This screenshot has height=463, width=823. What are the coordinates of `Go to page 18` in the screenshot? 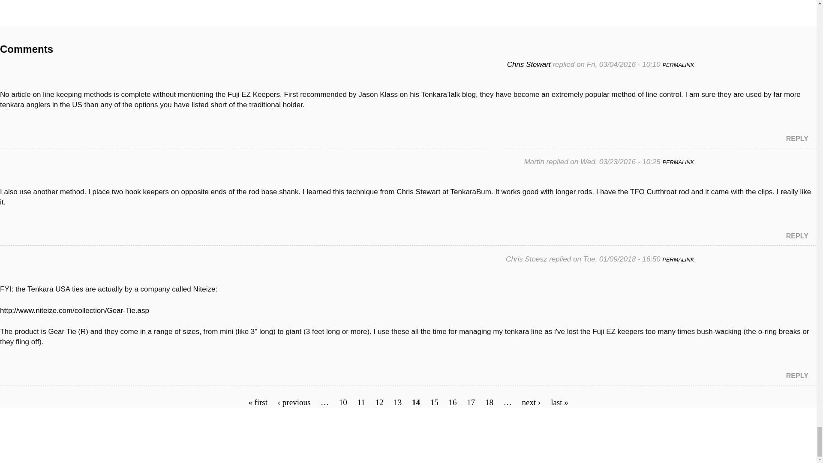 It's located at (489, 402).